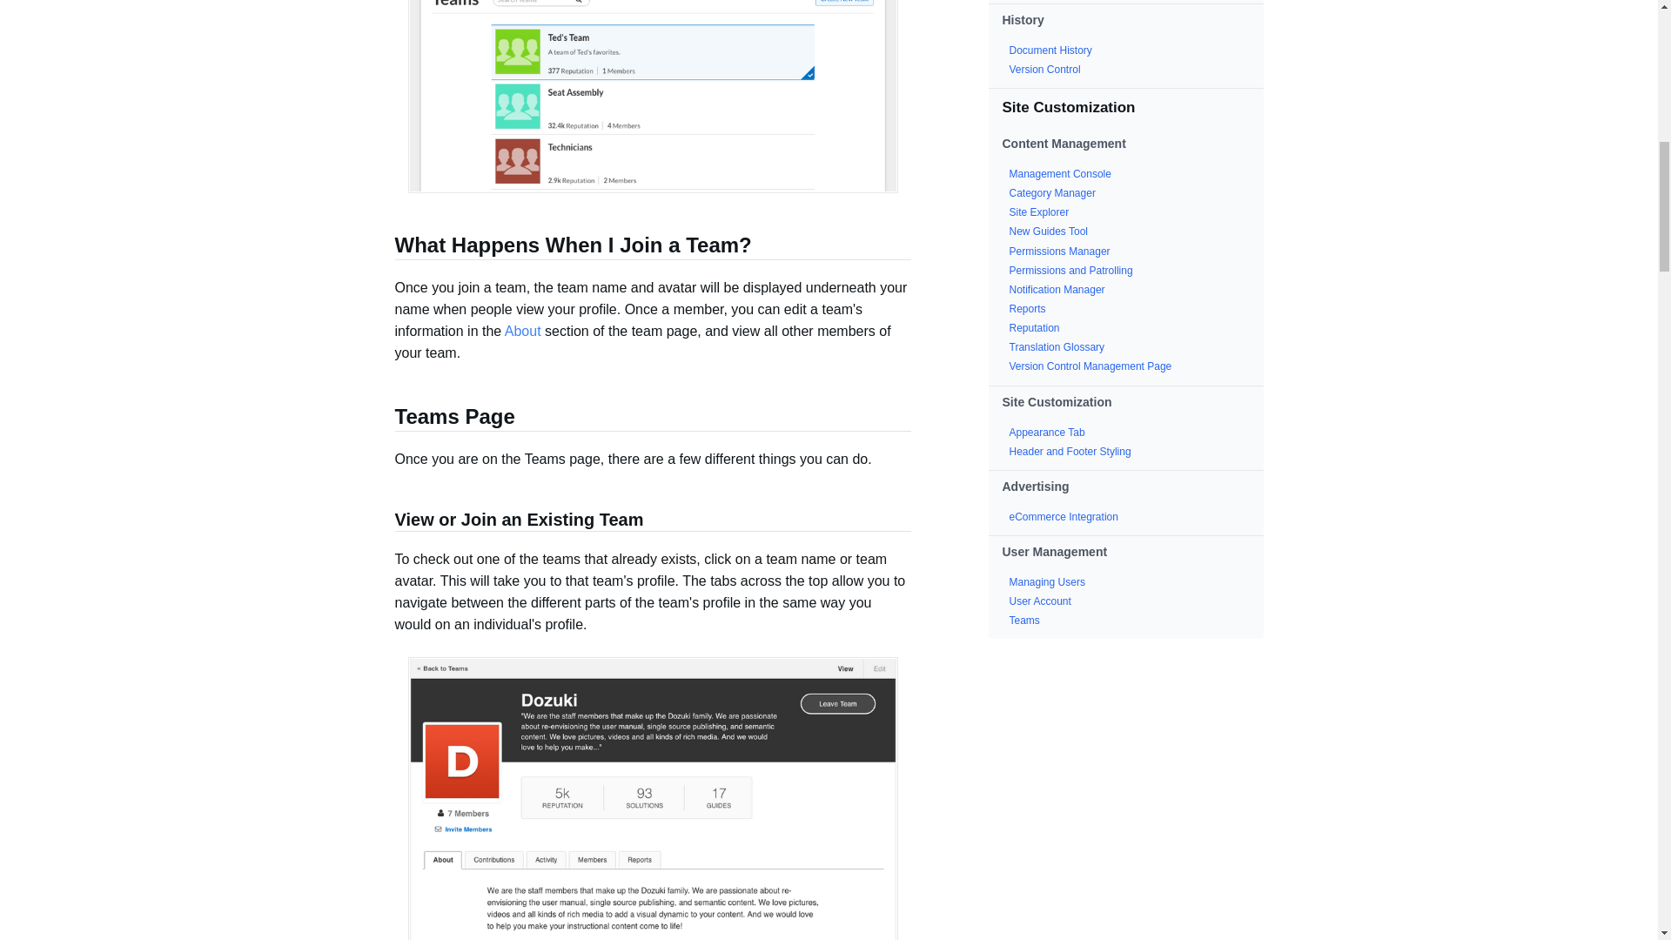  What do you see at coordinates (1039, 211) in the screenshot?
I see `Site Explorer` at bounding box center [1039, 211].